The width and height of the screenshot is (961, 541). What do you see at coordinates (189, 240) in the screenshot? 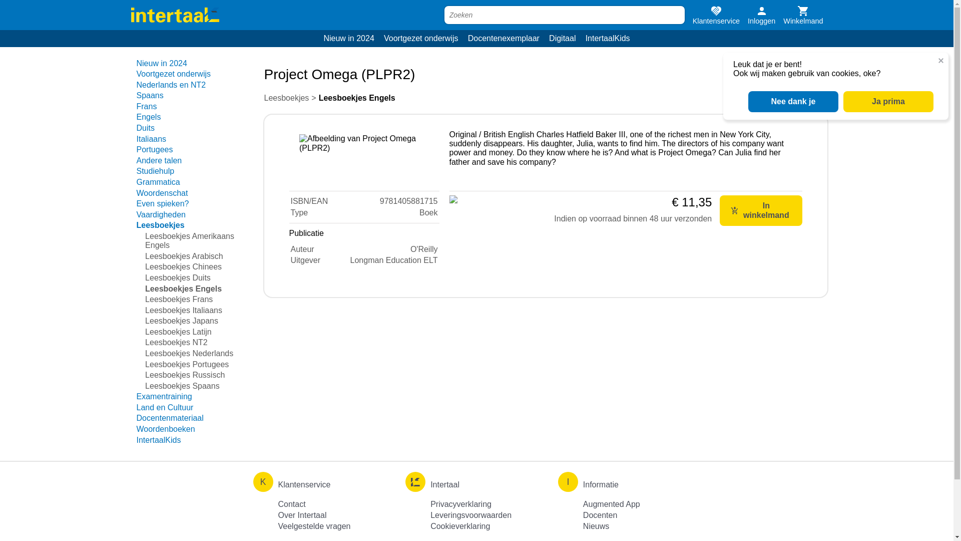
I see `Leesboekjes Amerikaans Engels` at bounding box center [189, 240].